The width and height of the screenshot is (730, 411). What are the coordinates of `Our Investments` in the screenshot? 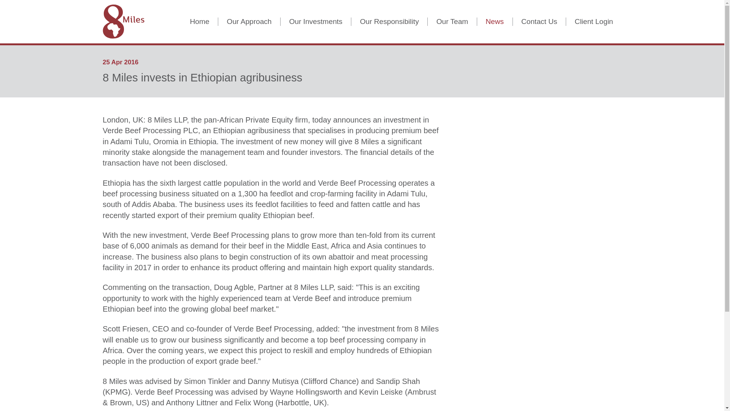 It's located at (316, 22).